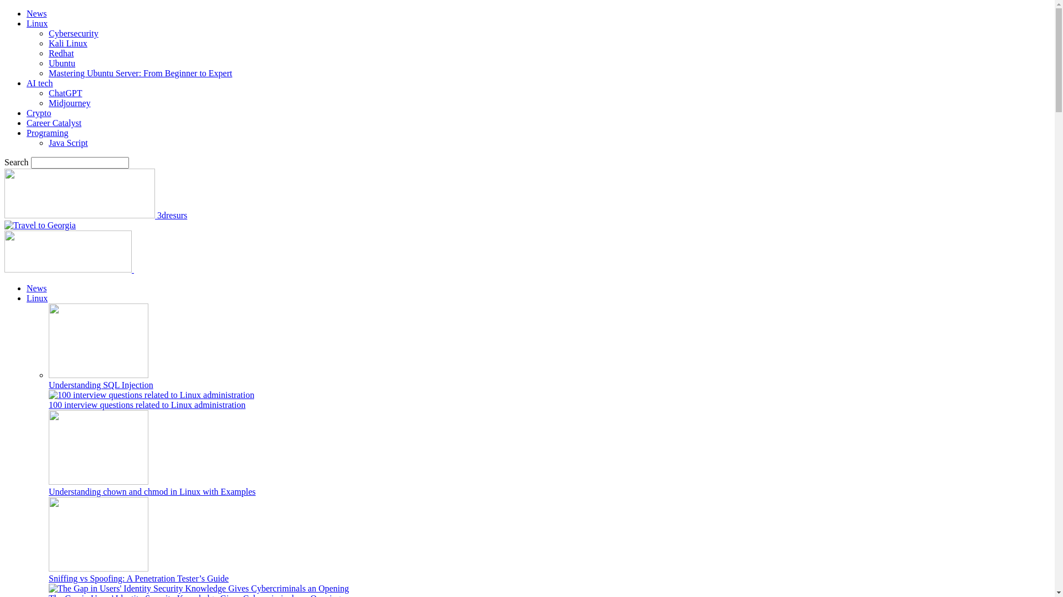 The height and width of the screenshot is (597, 1063). What do you see at coordinates (40, 83) in the screenshot?
I see `AI tech` at bounding box center [40, 83].